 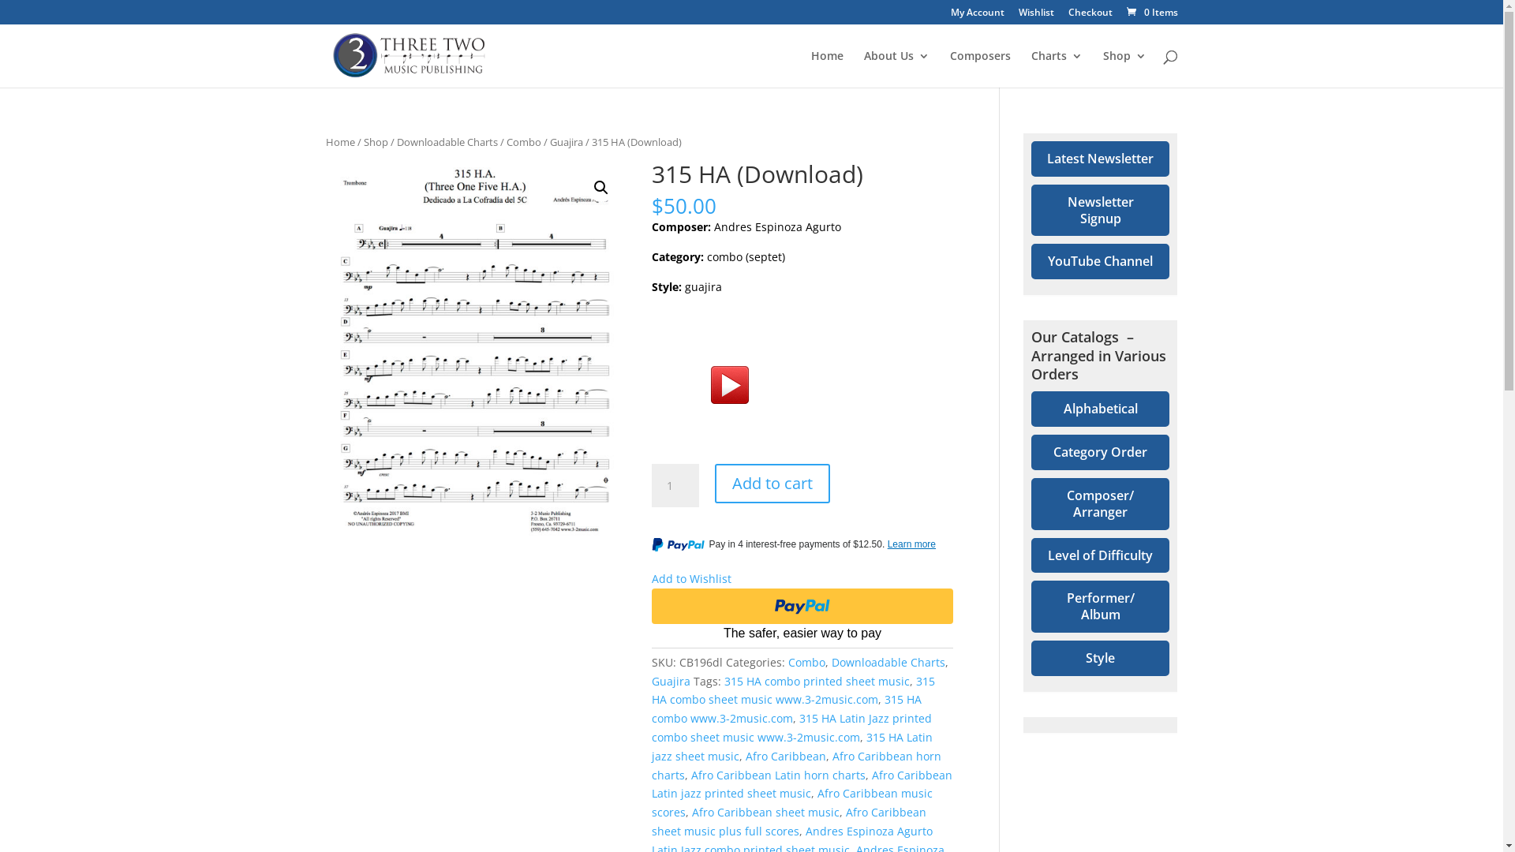 I want to click on Style, so click(x=1100, y=658).